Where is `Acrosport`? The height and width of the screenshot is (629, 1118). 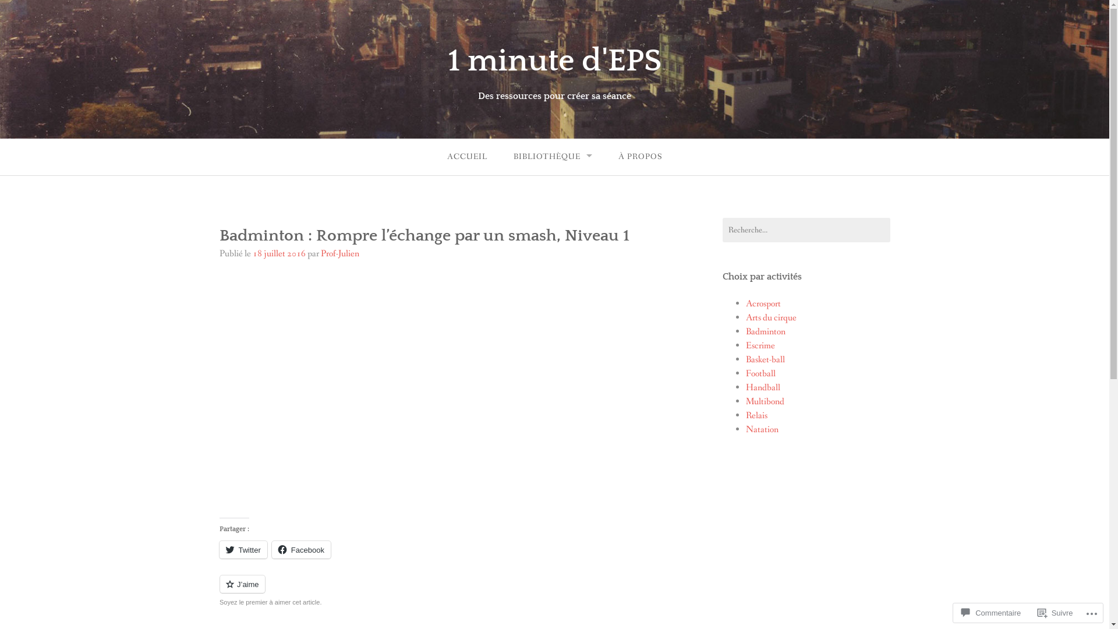 Acrosport is located at coordinates (763, 304).